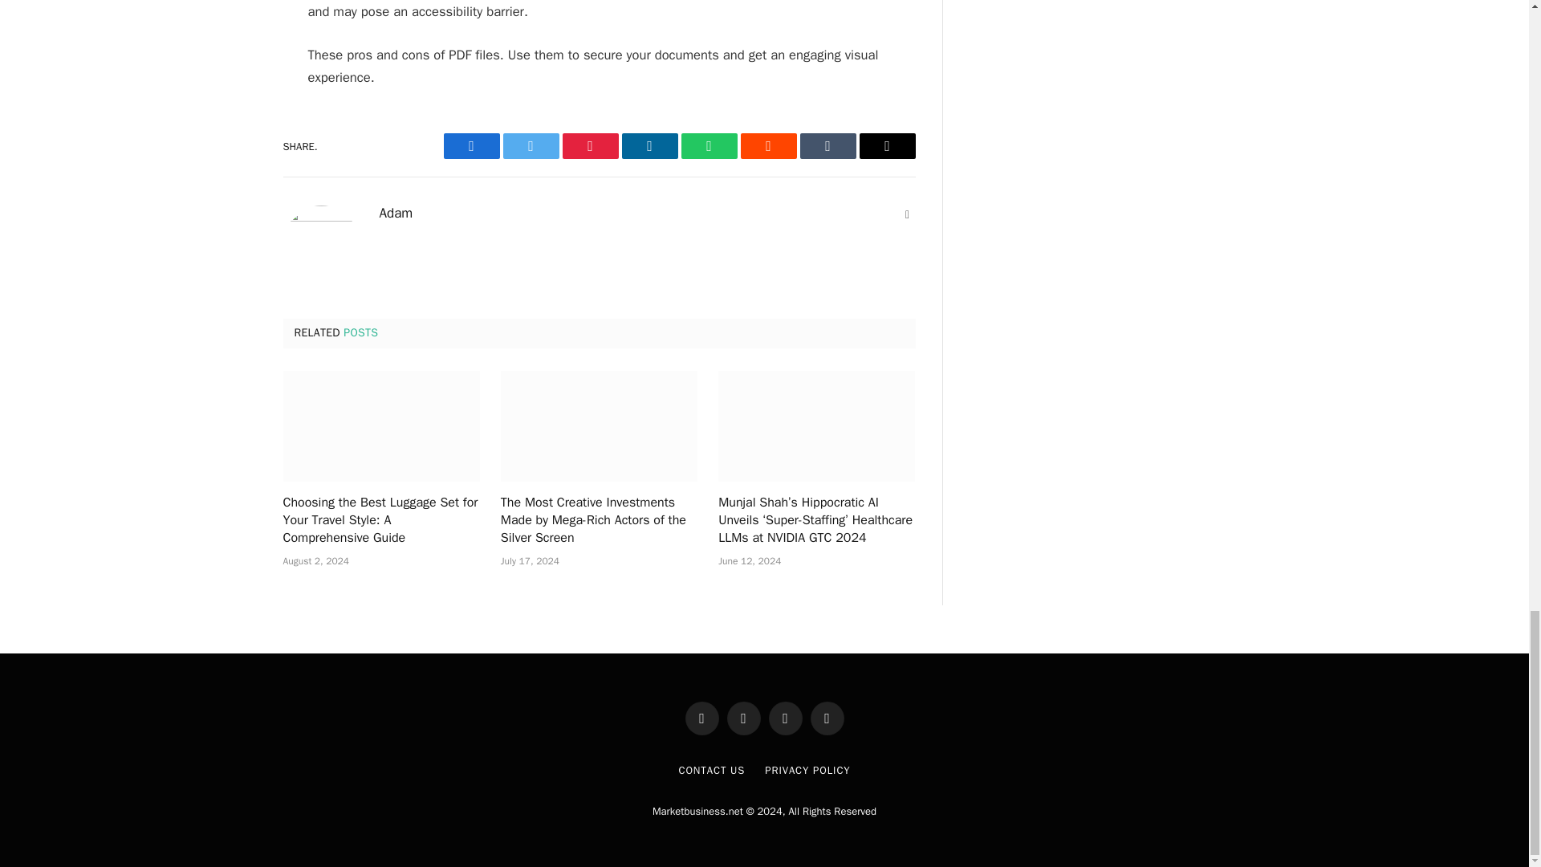  I want to click on WhatsApp, so click(708, 146).